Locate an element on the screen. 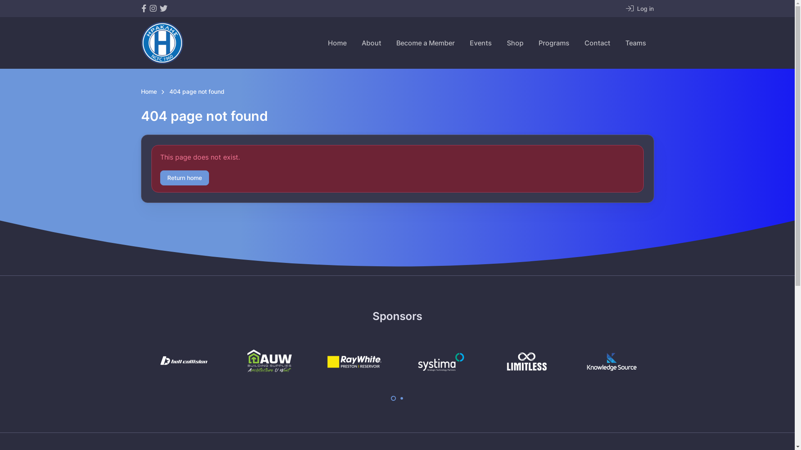 Image resolution: width=801 pixels, height=450 pixels. Return home is located at coordinates (184, 178).